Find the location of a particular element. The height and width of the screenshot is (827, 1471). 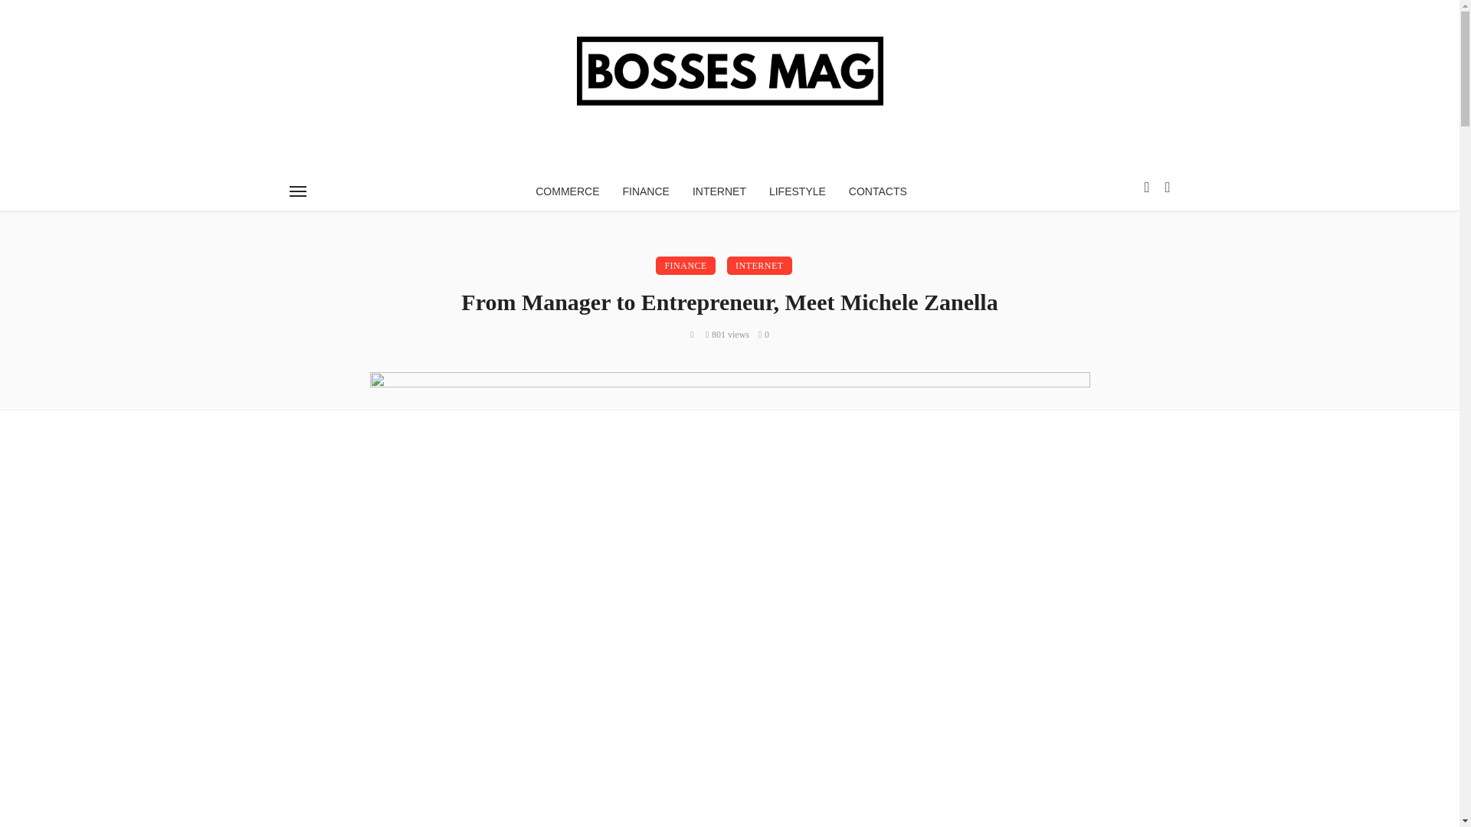

0 Comments is located at coordinates (764, 334).